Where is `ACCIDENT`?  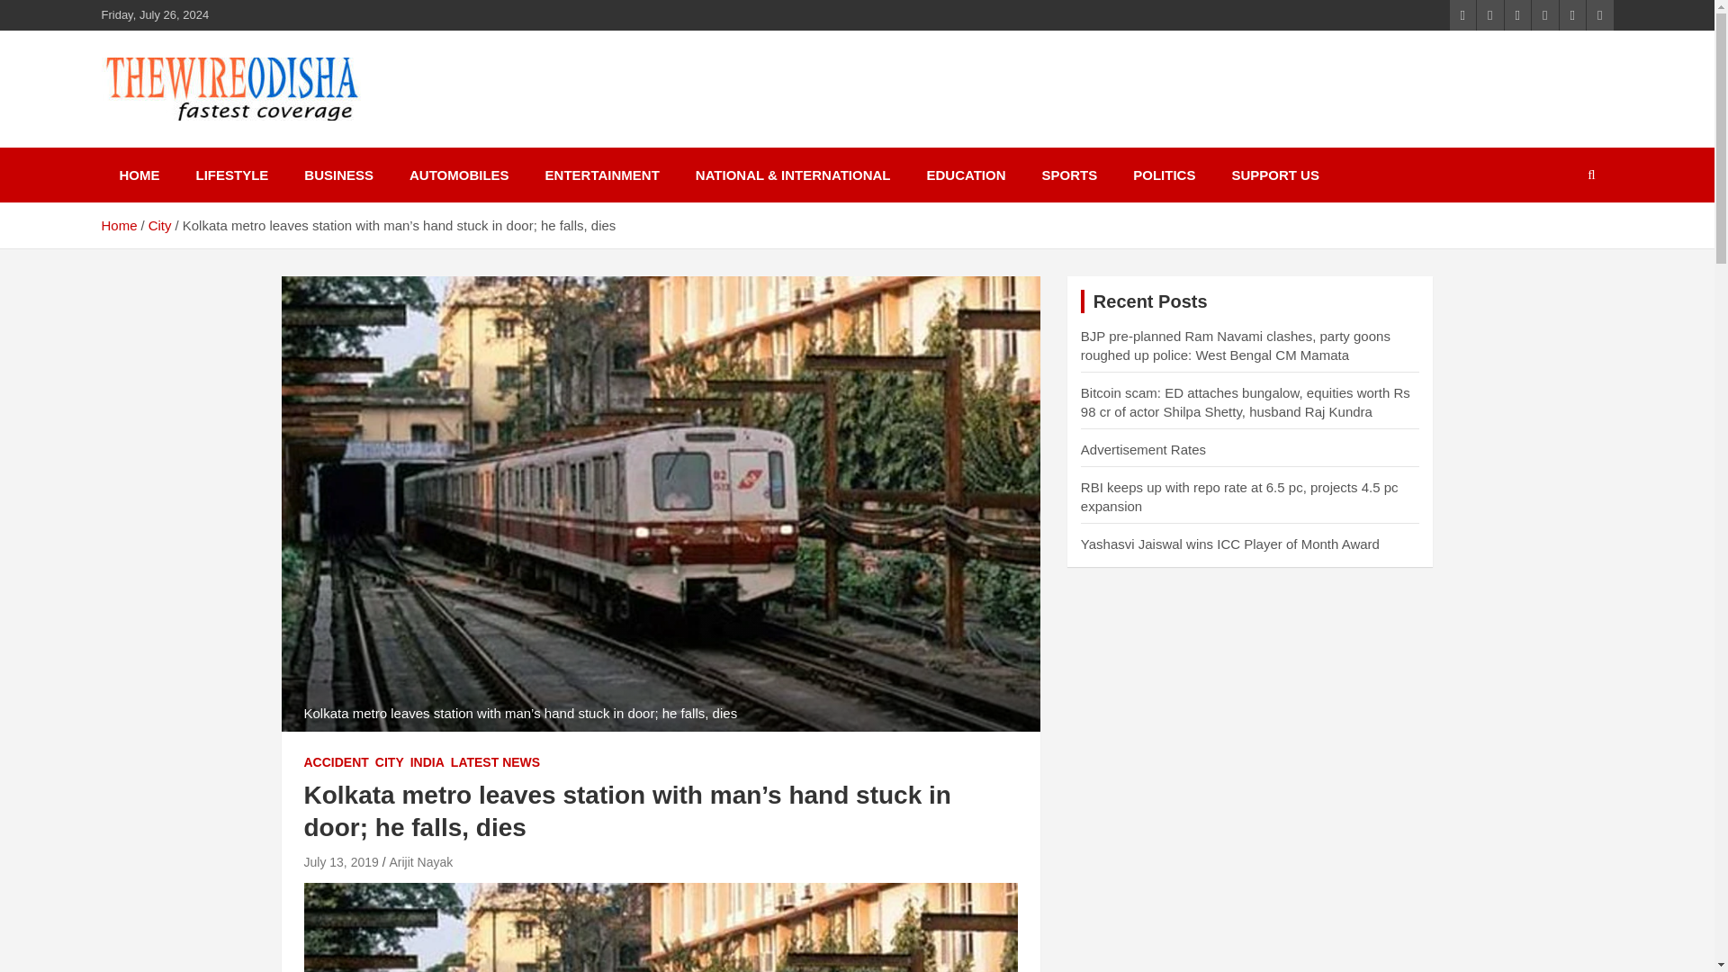 ACCIDENT is located at coordinates (337, 763).